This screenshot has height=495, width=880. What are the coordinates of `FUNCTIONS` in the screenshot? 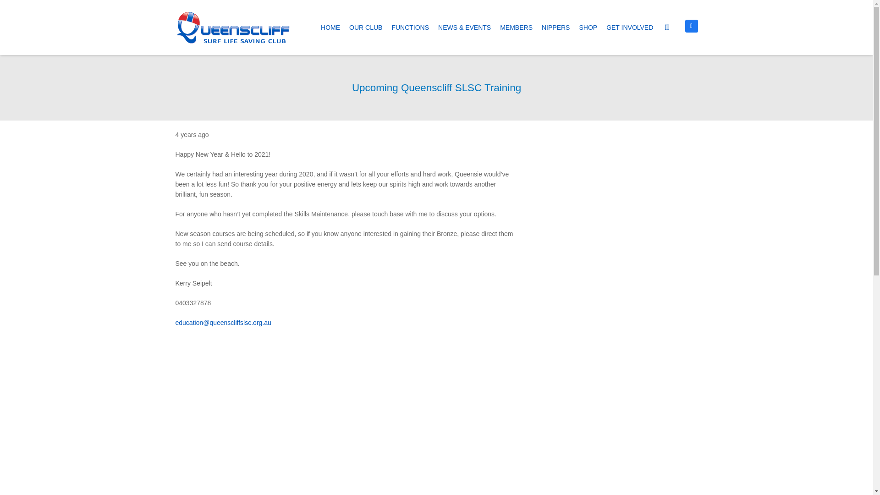 It's located at (410, 27).